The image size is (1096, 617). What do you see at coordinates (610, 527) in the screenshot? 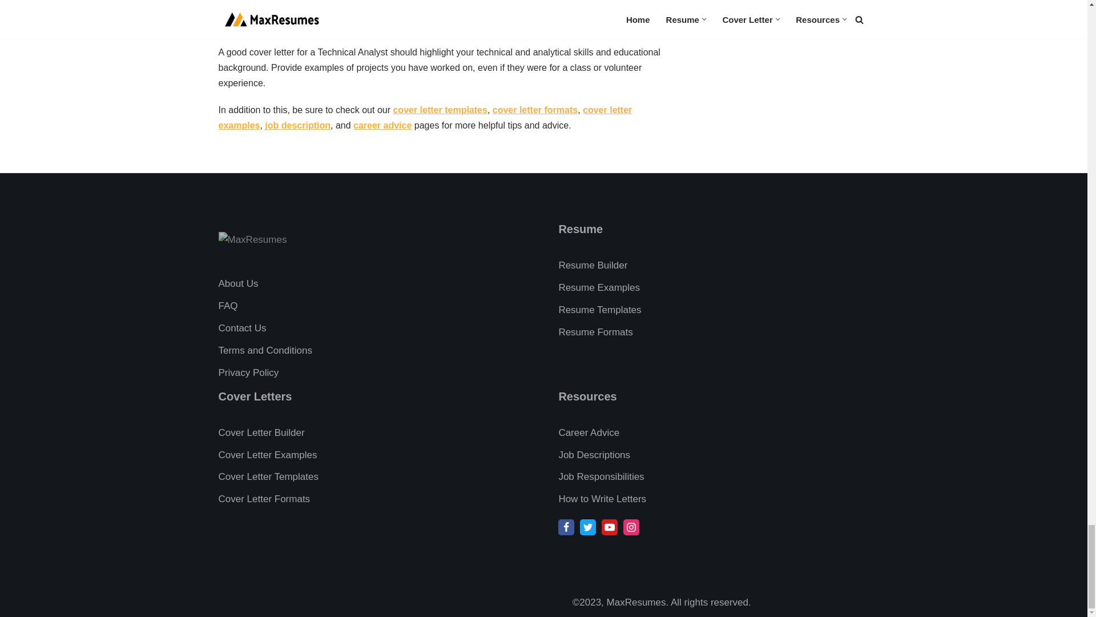
I see `Youtube` at bounding box center [610, 527].